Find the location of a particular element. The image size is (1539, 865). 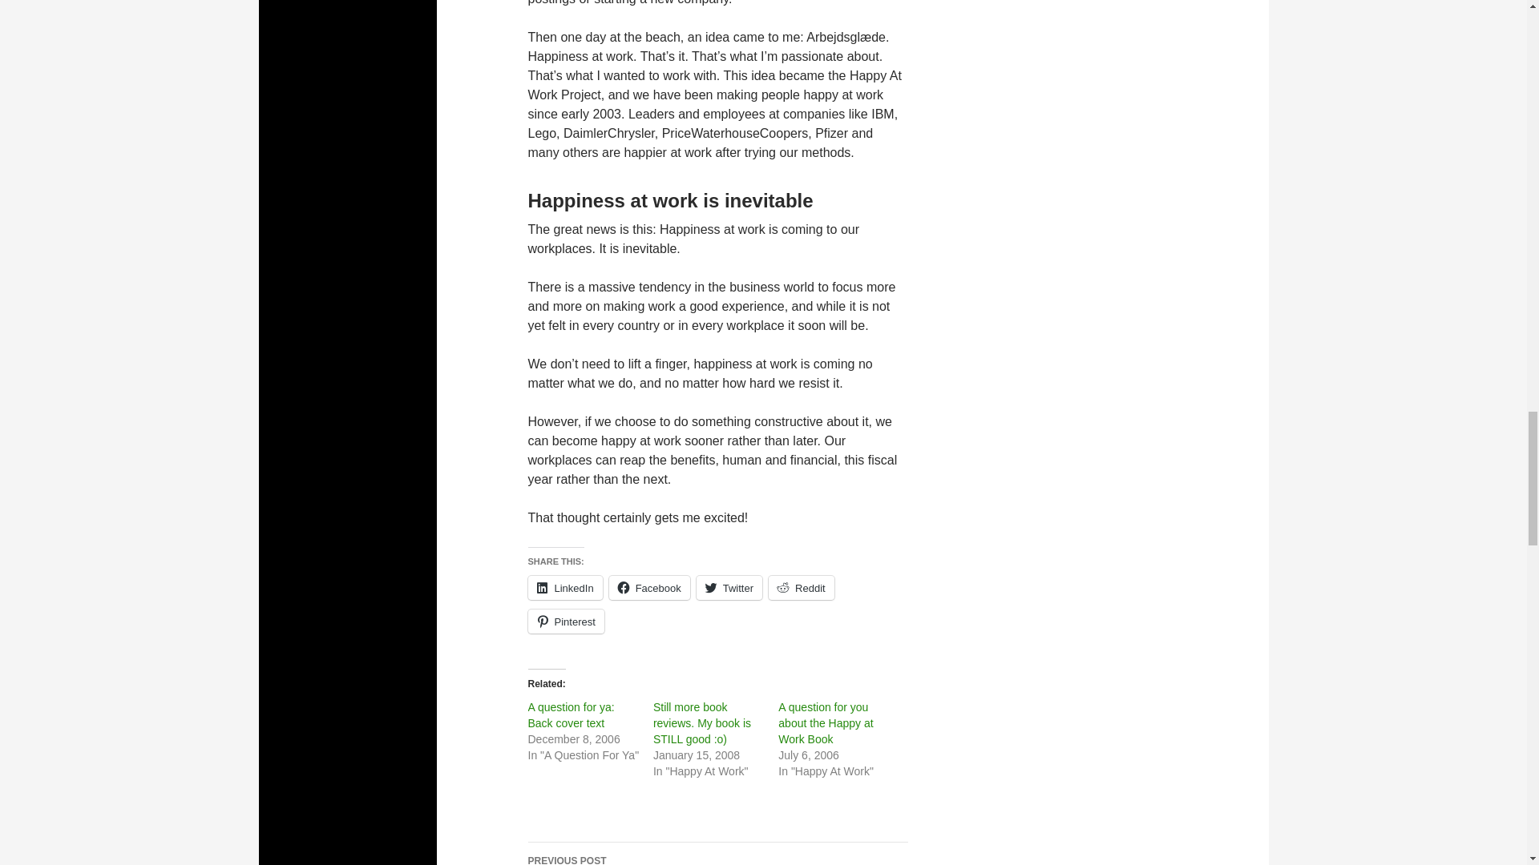

Click to share on Reddit is located at coordinates (801, 588).